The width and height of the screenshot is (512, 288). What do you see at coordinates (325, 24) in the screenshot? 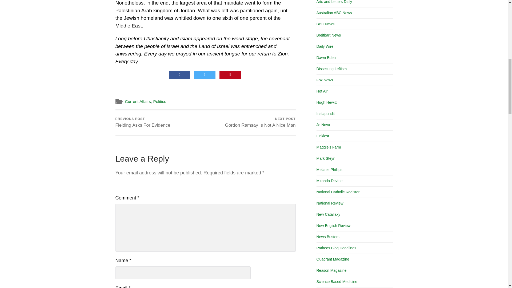
I see `News. From the UK. Nearly as bad as the ABC.` at bounding box center [325, 24].